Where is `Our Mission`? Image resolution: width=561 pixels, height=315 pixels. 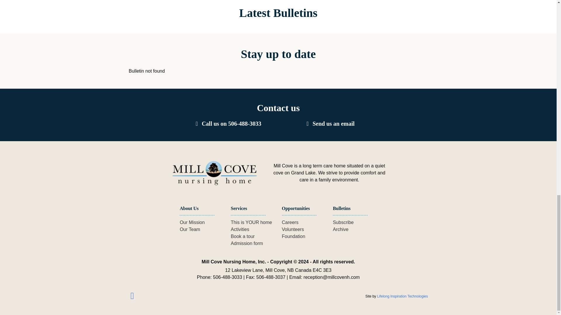 Our Mission is located at coordinates (192, 222).